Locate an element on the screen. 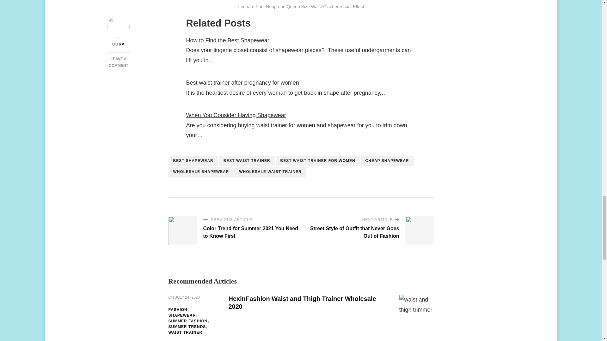 This screenshot has width=607, height=341. When You Consider Having Shapewear is located at coordinates (236, 115).